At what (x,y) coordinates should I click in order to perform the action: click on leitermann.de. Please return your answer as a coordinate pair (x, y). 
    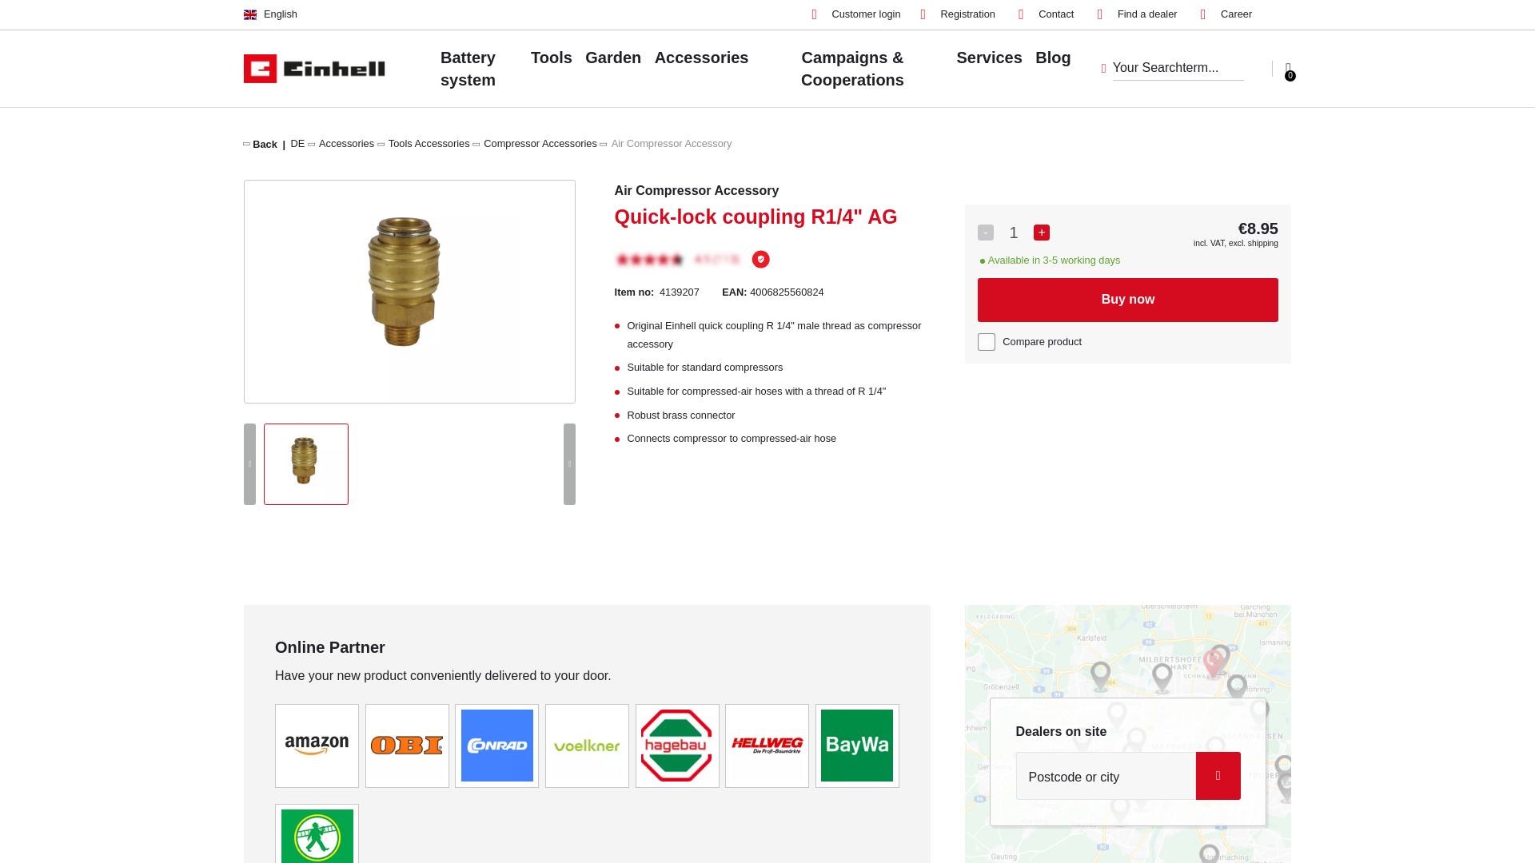
    Looking at the image, I should click on (317, 844).